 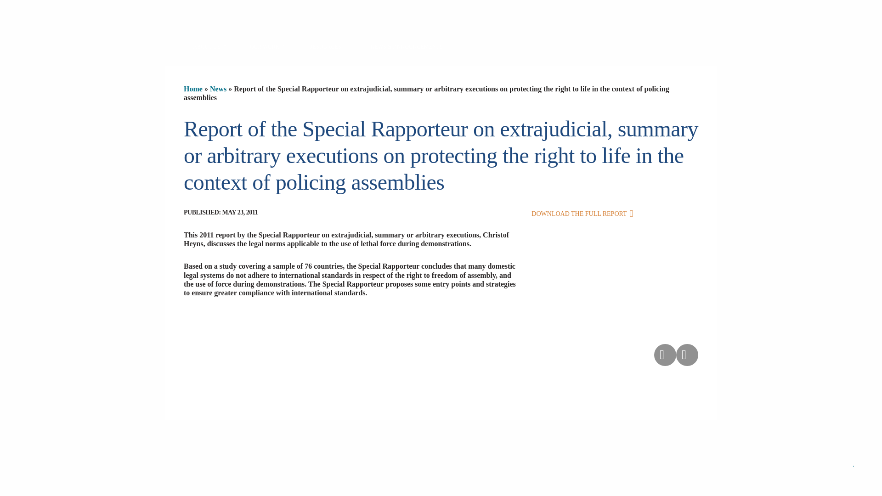 I want to click on ABOUT US, so click(x=209, y=47).